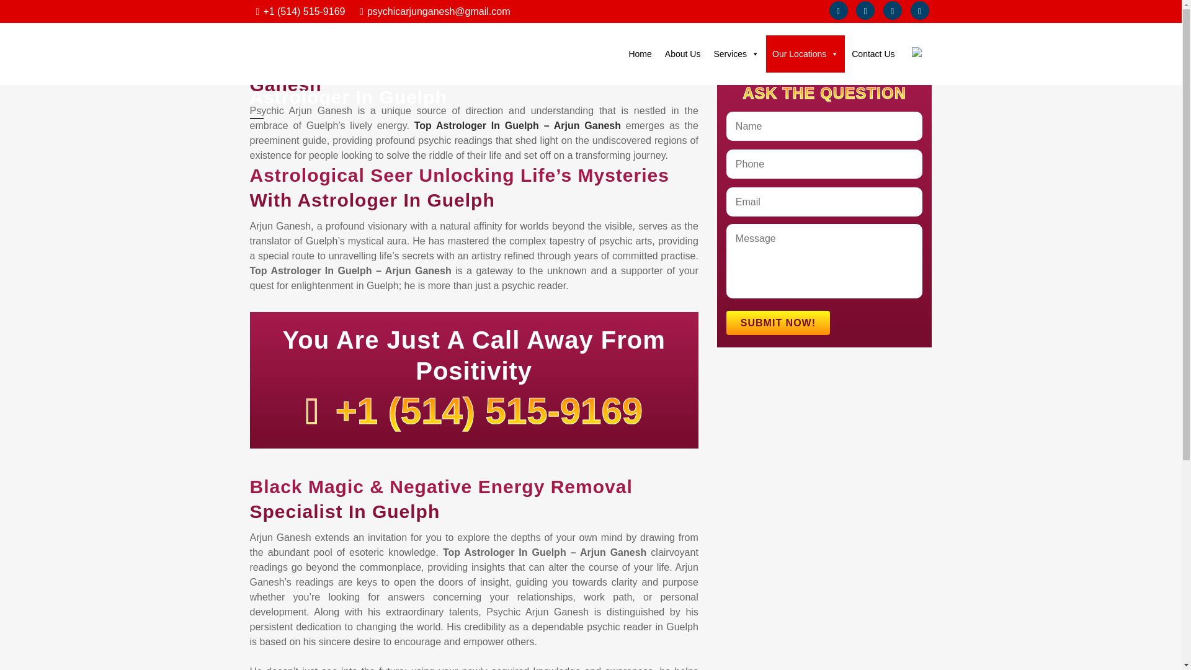 The width and height of the screenshot is (1191, 670). What do you see at coordinates (736, 53) in the screenshot?
I see `Services` at bounding box center [736, 53].